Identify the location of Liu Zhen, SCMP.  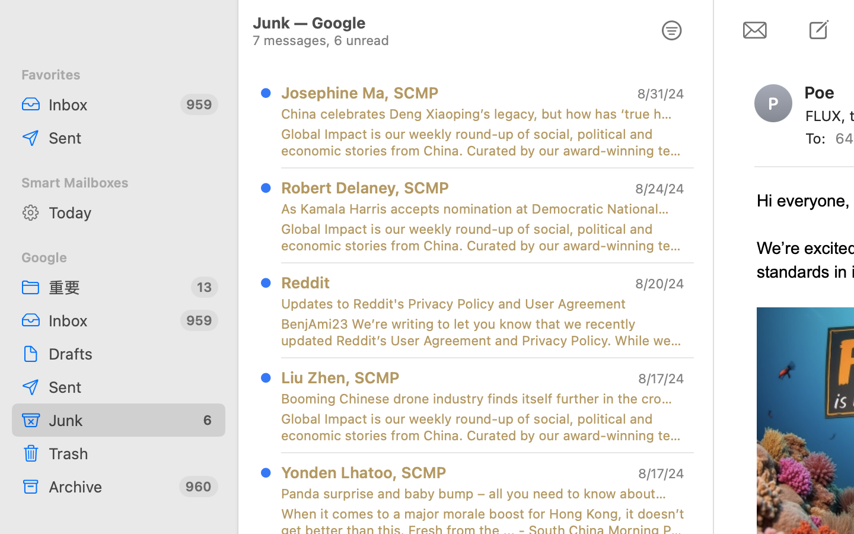
(340, 377).